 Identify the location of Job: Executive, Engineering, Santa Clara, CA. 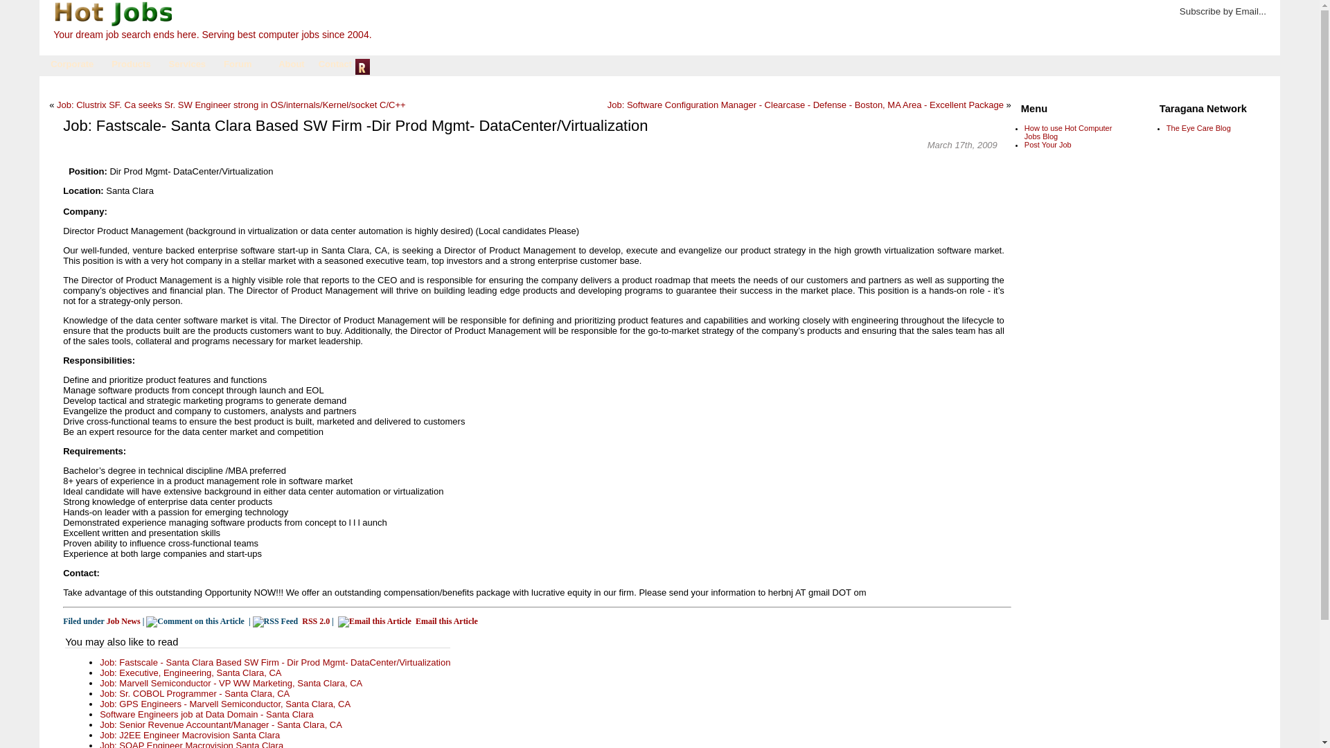
(190, 673).